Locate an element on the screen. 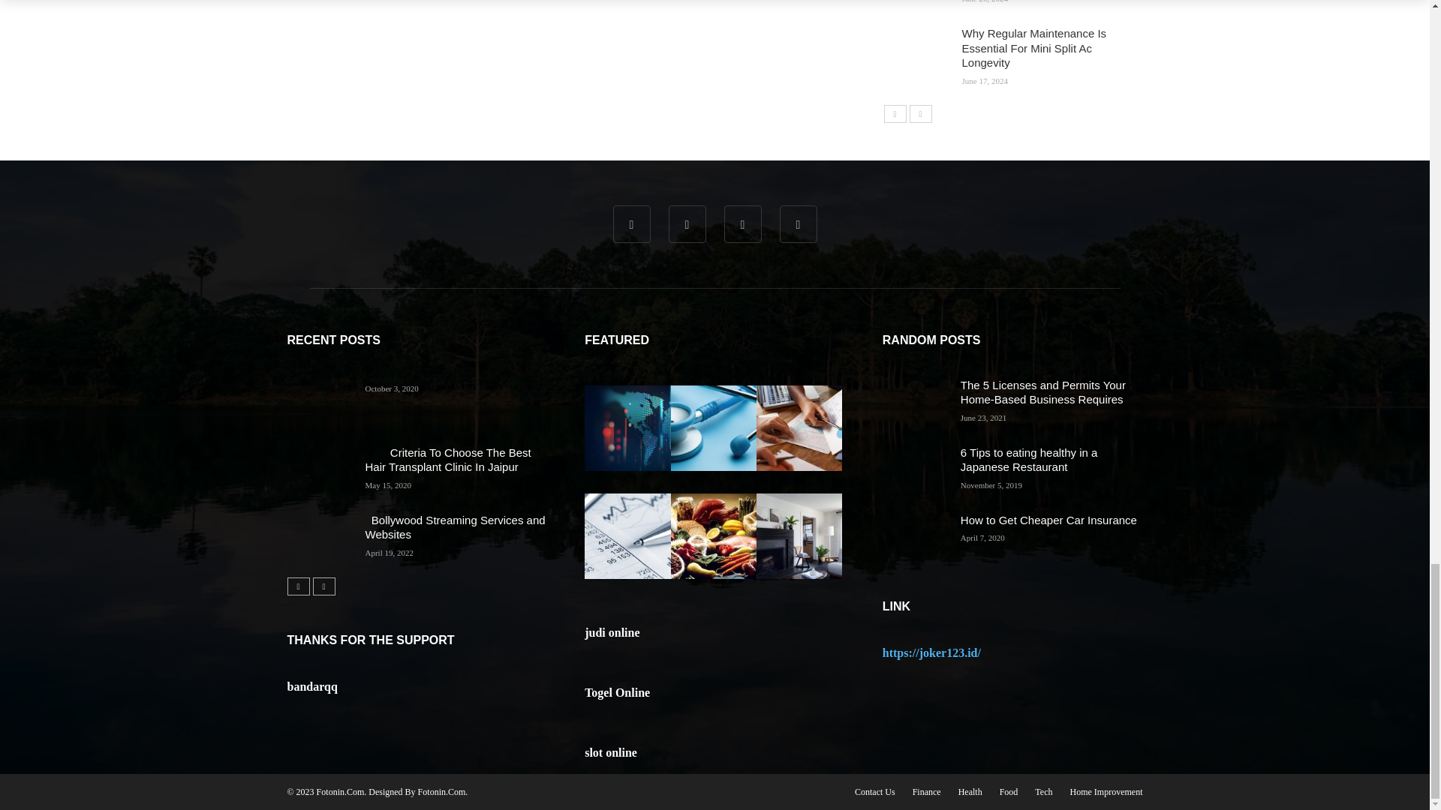  Previous is located at coordinates (298, 586).